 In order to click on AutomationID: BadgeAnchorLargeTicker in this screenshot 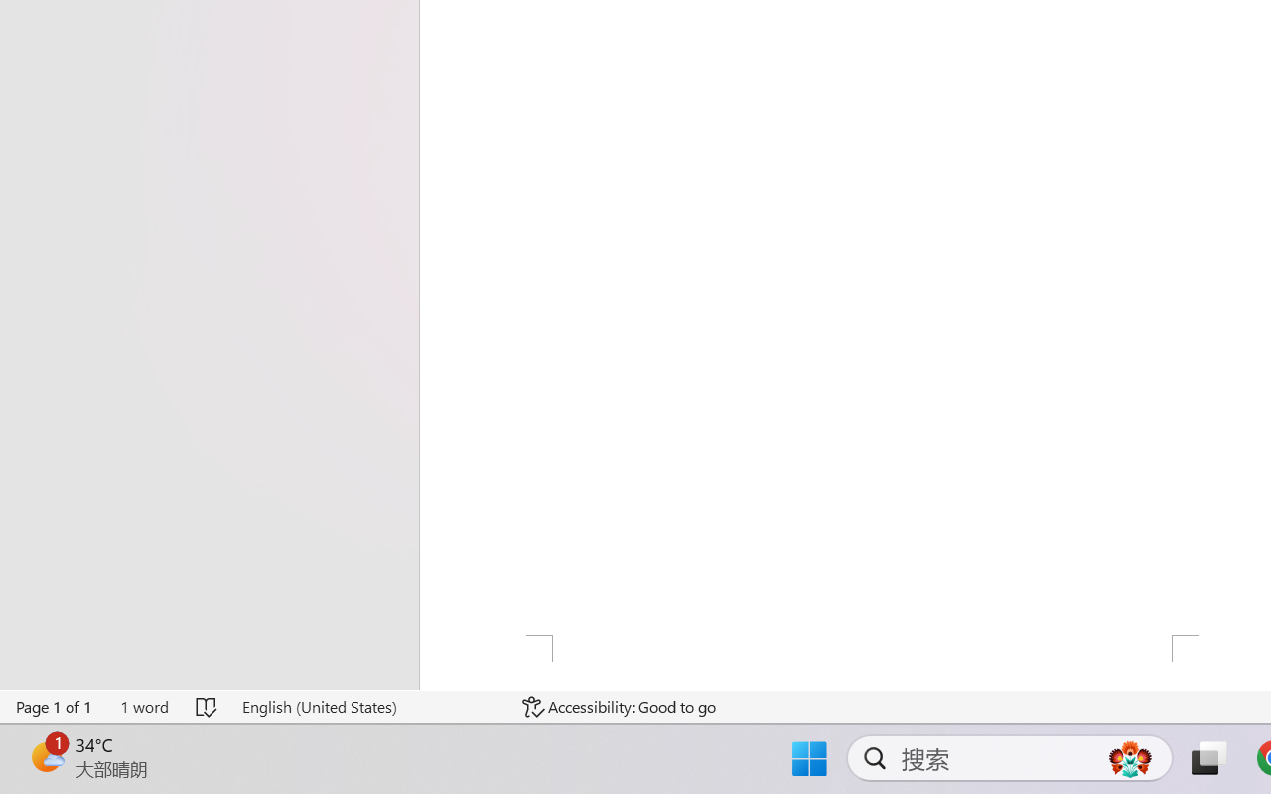, I will do `click(46, 756)`.